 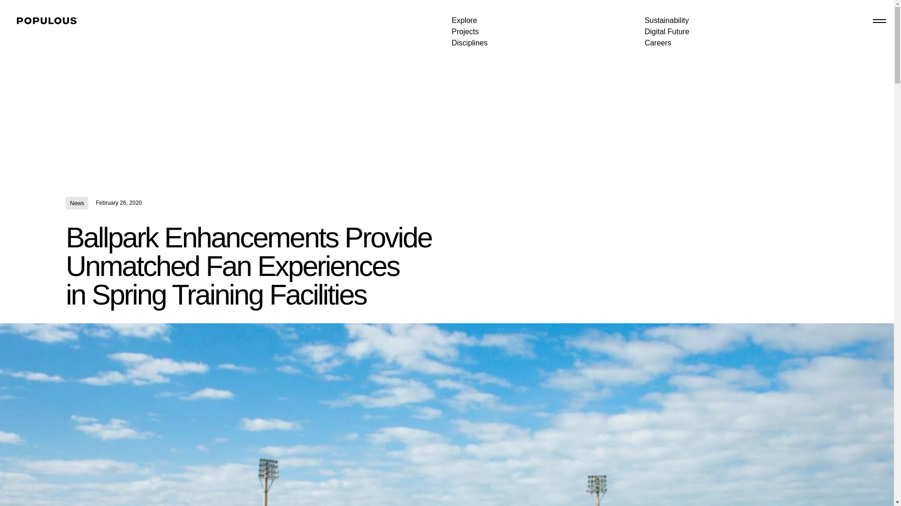 I want to click on February 26, 2020, so click(x=118, y=203).